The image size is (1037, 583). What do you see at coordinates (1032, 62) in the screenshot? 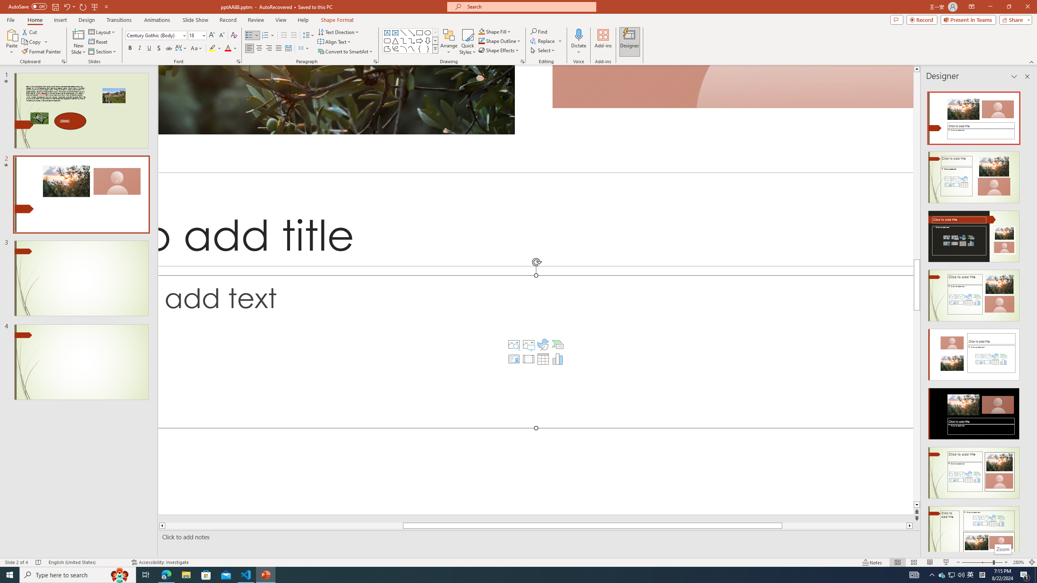
I see `Collapse the Ribbon` at bounding box center [1032, 62].